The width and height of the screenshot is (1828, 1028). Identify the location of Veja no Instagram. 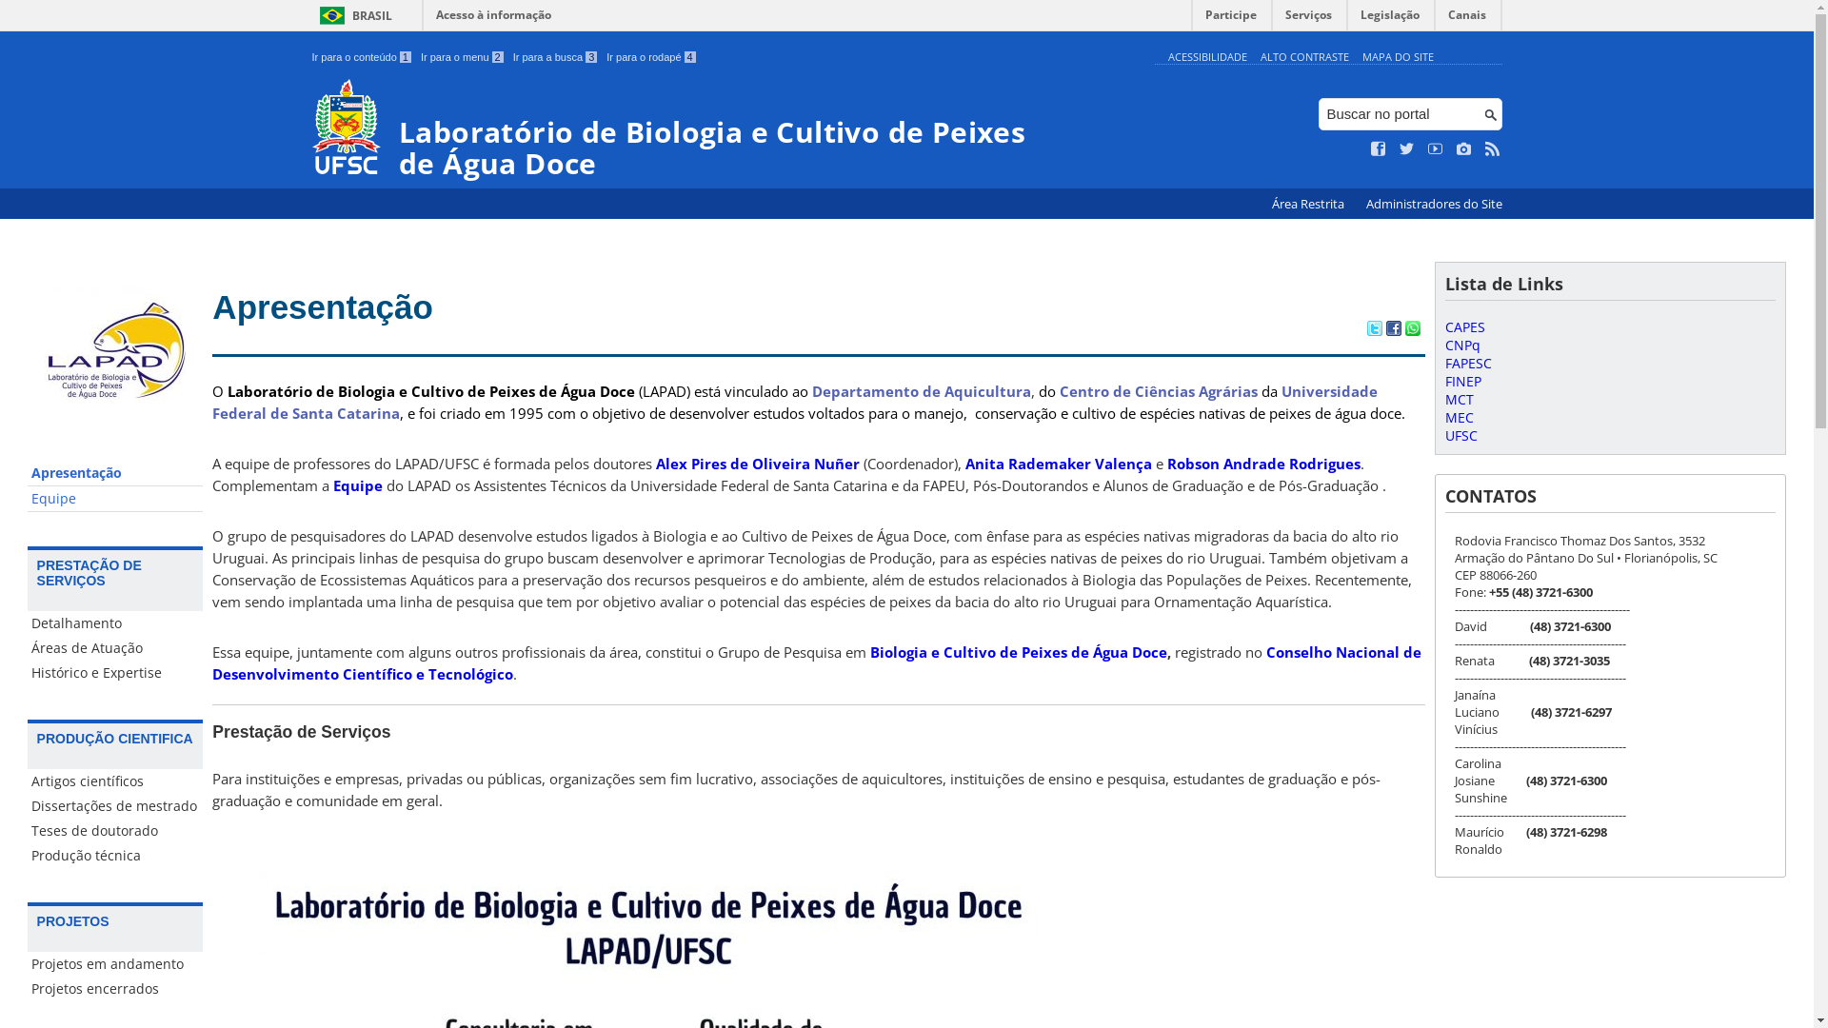
(1464, 149).